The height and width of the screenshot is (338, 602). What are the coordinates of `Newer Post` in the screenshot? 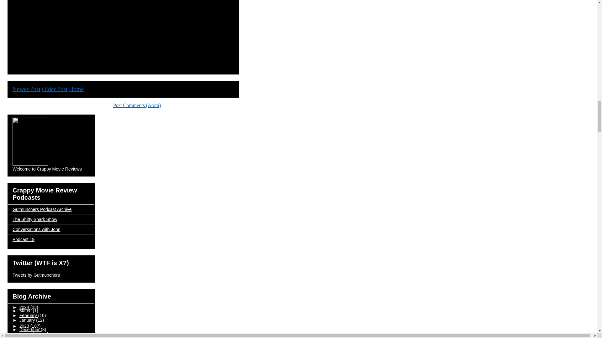 It's located at (26, 89).